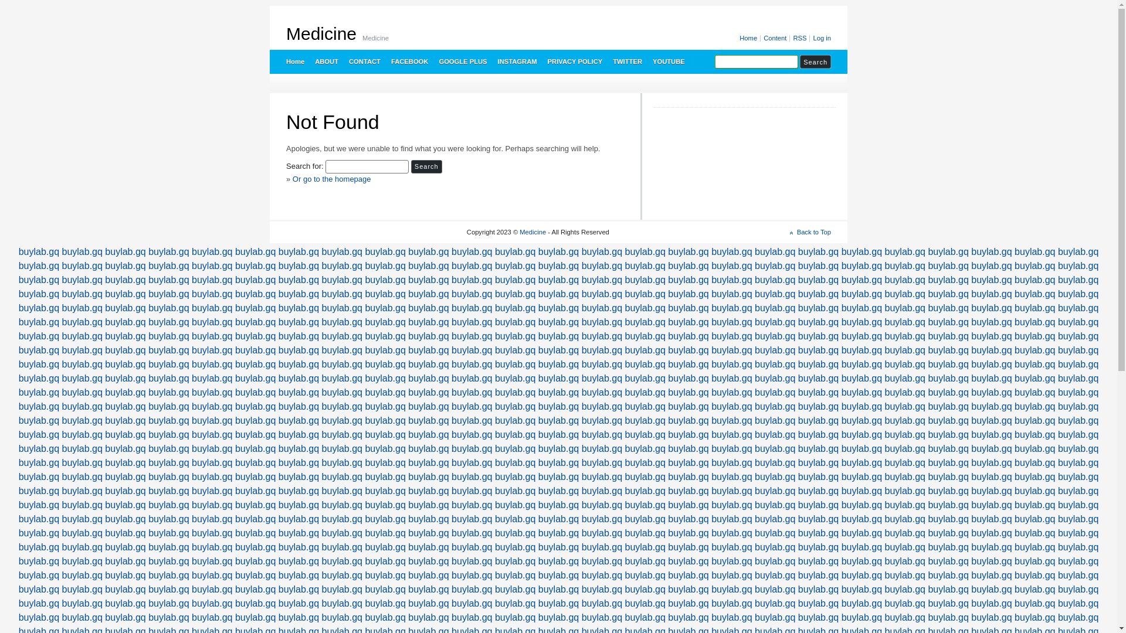 The height and width of the screenshot is (633, 1126). What do you see at coordinates (862, 252) in the screenshot?
I see `buylab.gq` at bounding box center [862, 252].